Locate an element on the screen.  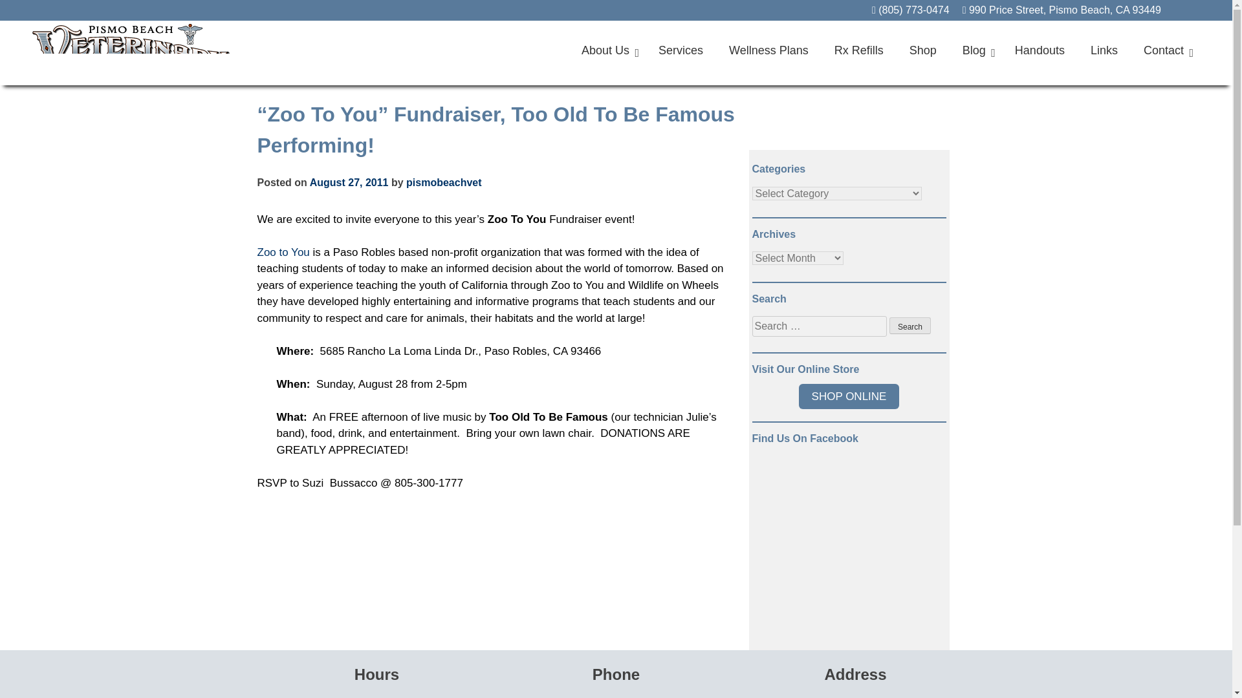
Links is located at coordinates (1104, 50).